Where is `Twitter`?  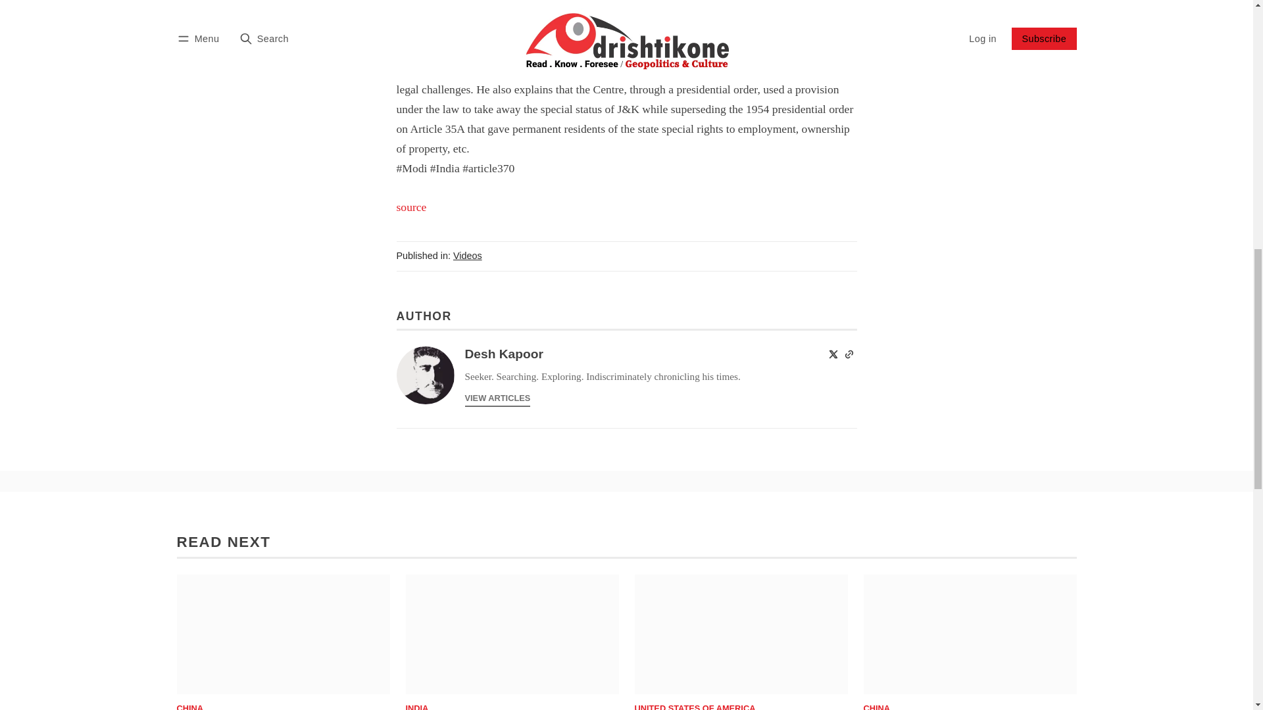 Twitter is located at coordinates (833, 354).